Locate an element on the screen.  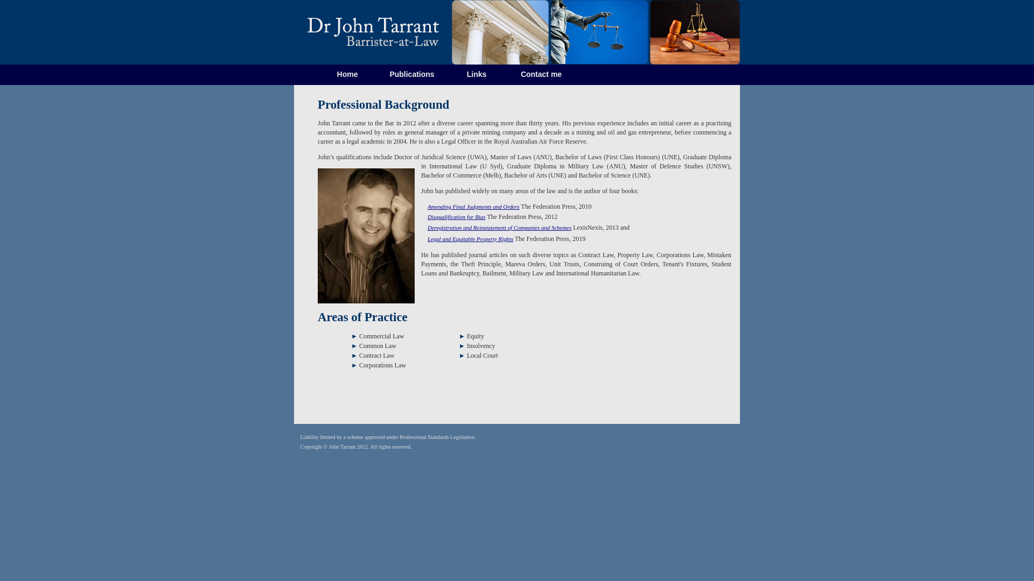
Amending Final Judgments and Orders is located at coordinates (473, 207).